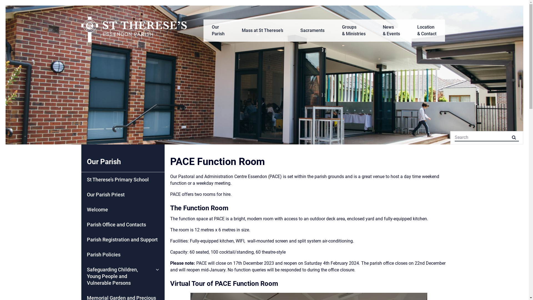 The image size is (533, 300). I want to click on Our Parish Priest, so click(123, 195).